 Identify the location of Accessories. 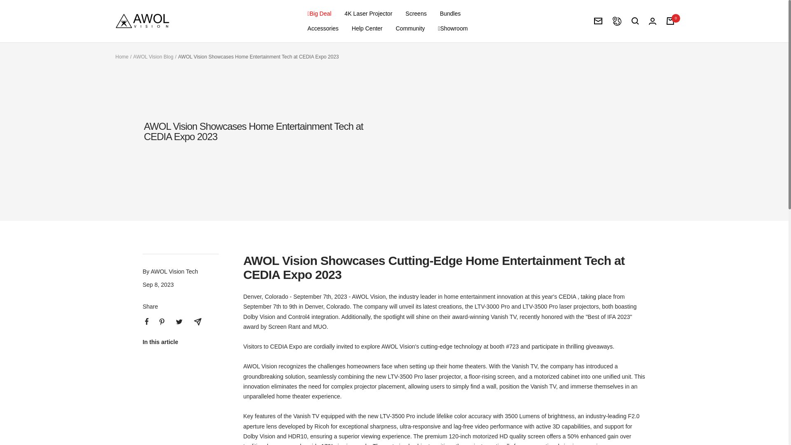
(323, 28).